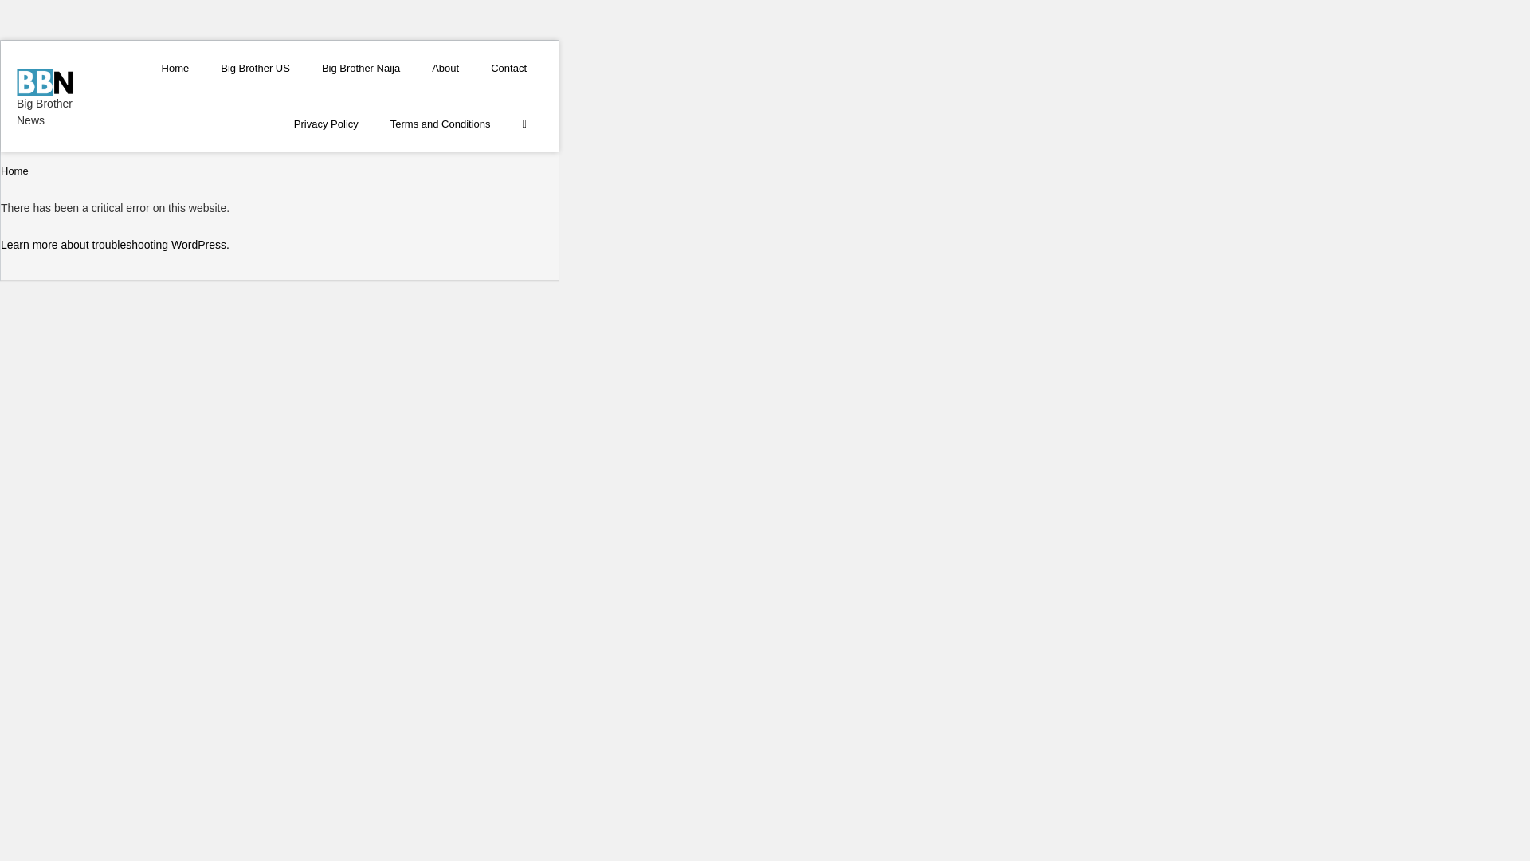 This screenshot has height=861, width=1530. I want to click on Home, so click(175, 68).